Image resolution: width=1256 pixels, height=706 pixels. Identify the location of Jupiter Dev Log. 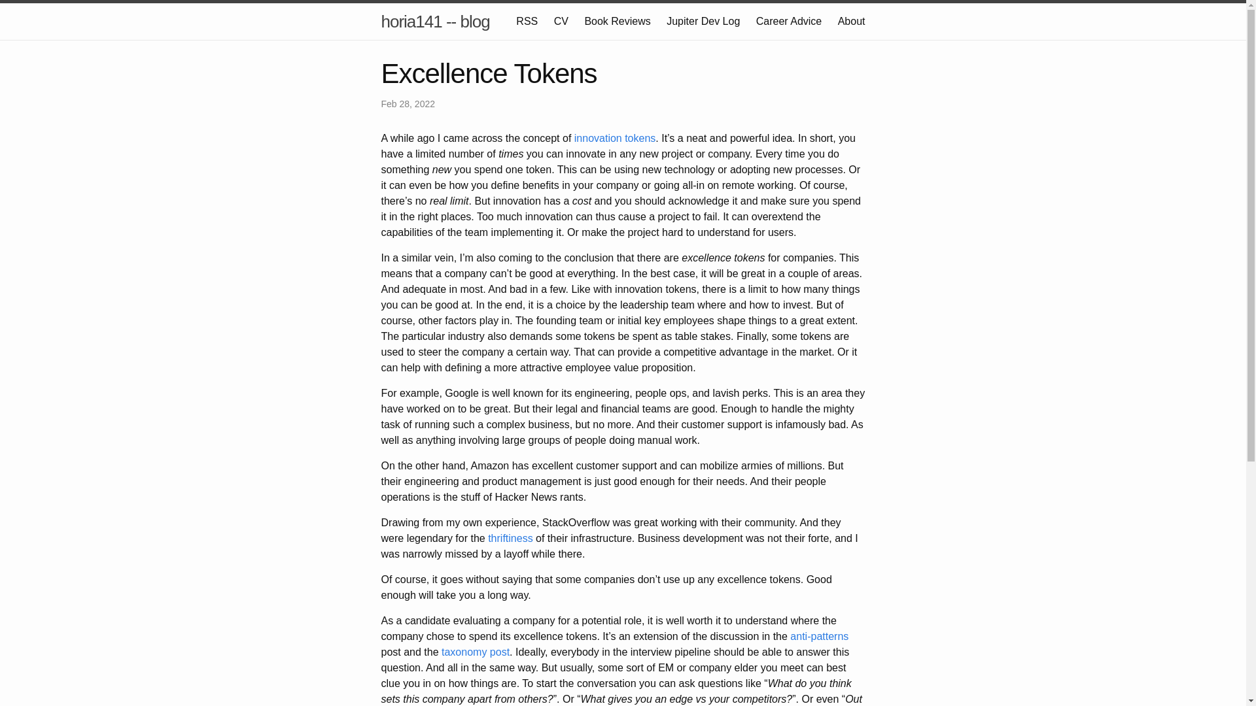
(703, 21).